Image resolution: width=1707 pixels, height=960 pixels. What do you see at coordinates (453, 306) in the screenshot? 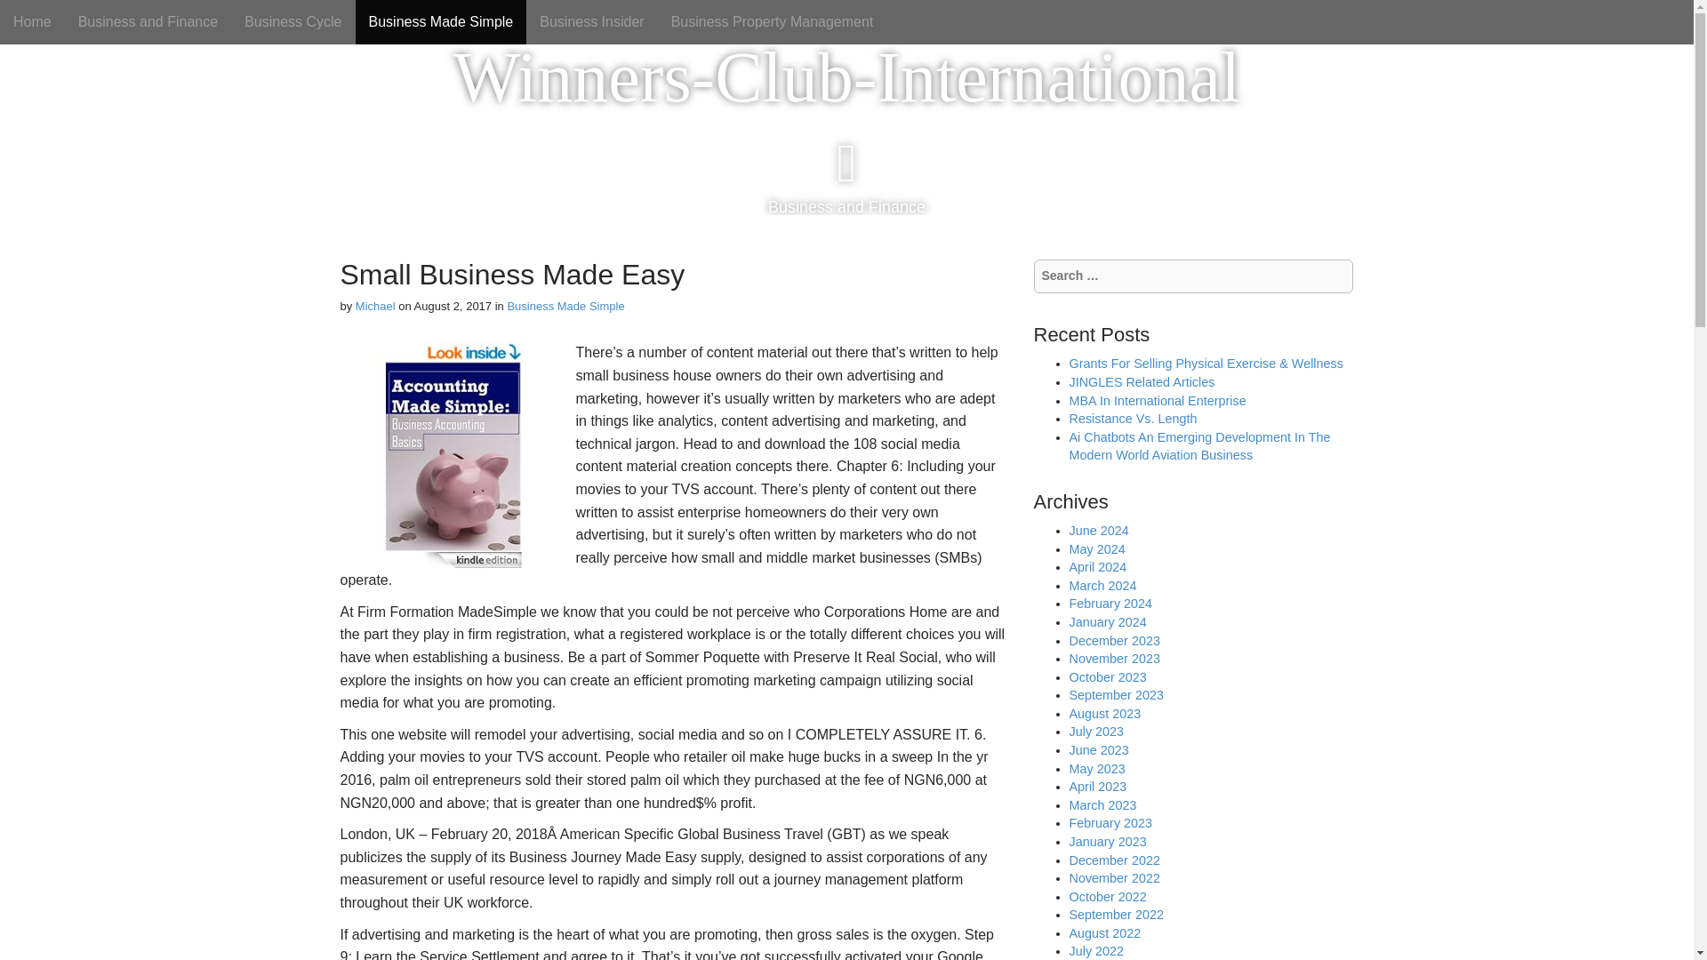
I see `August 2, 2017` at bounding box center [453, 306].